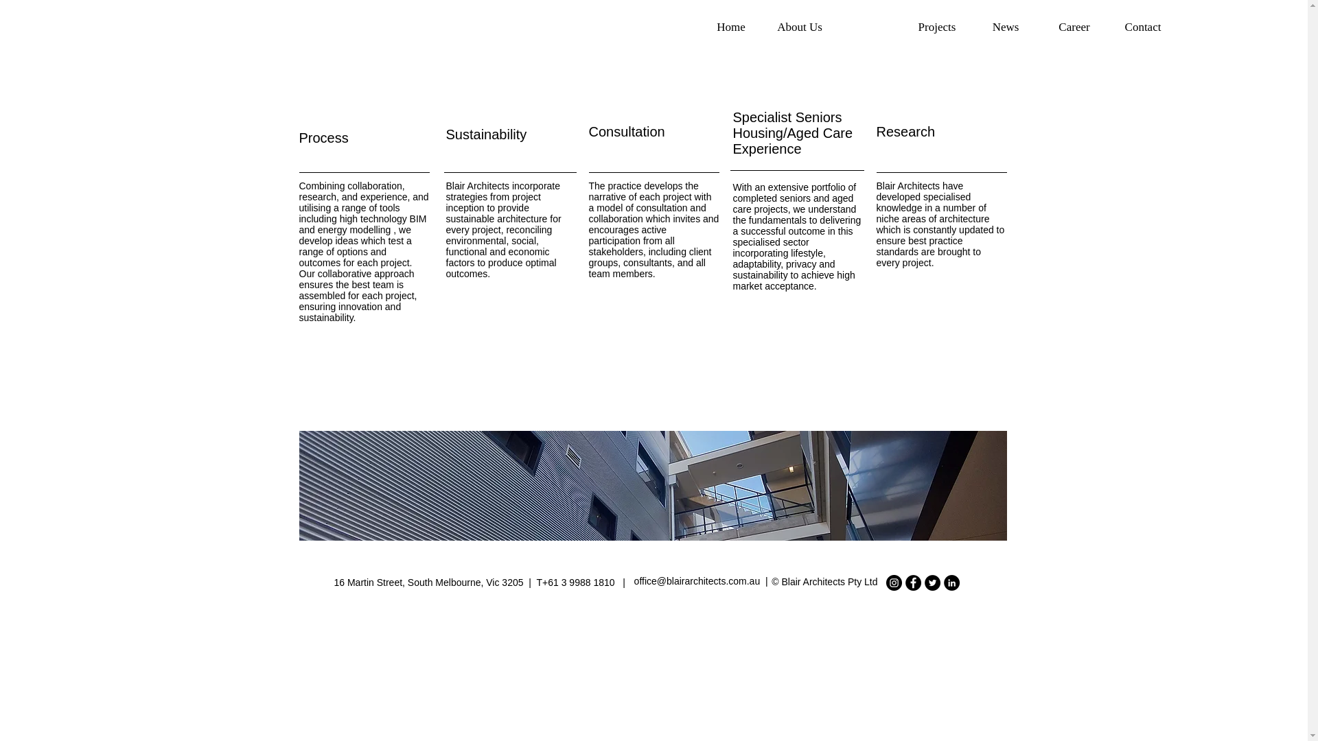  I want to click on Career, so click(1074, 27).